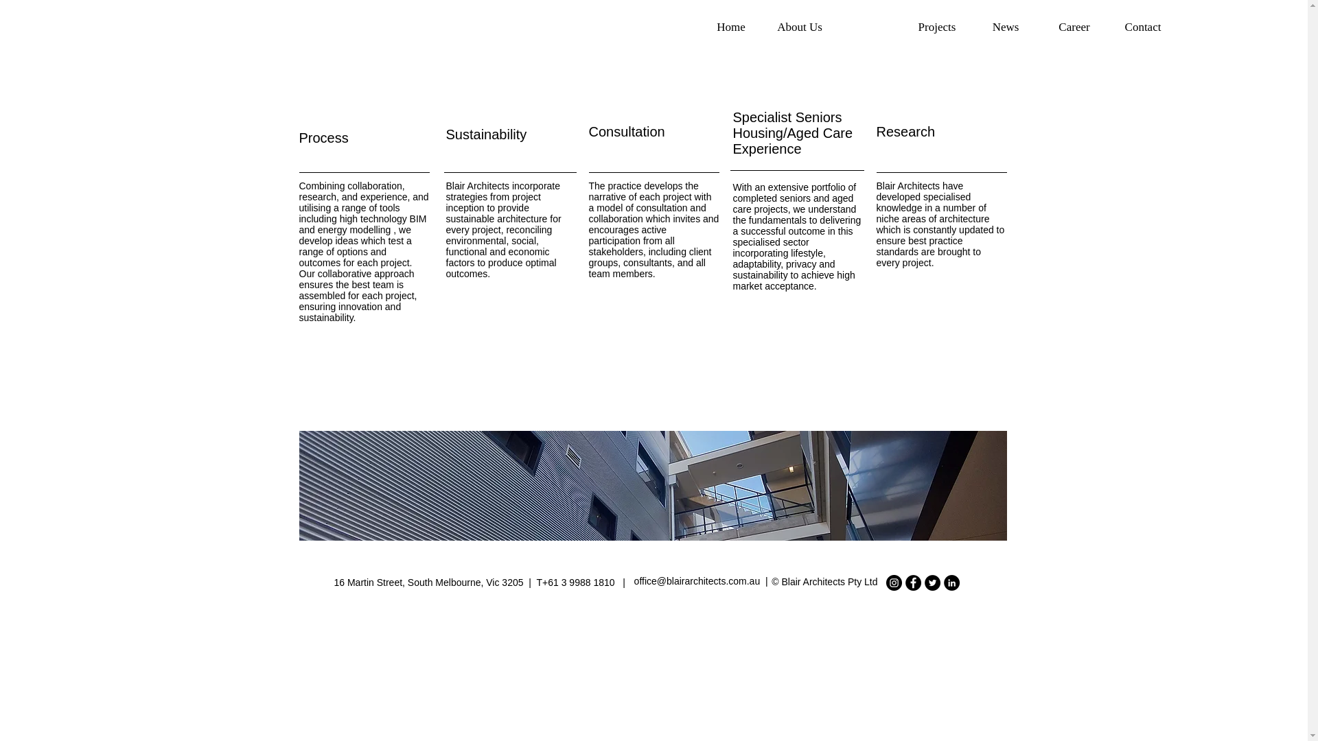  I want to click on Career, so click(1074, 27).